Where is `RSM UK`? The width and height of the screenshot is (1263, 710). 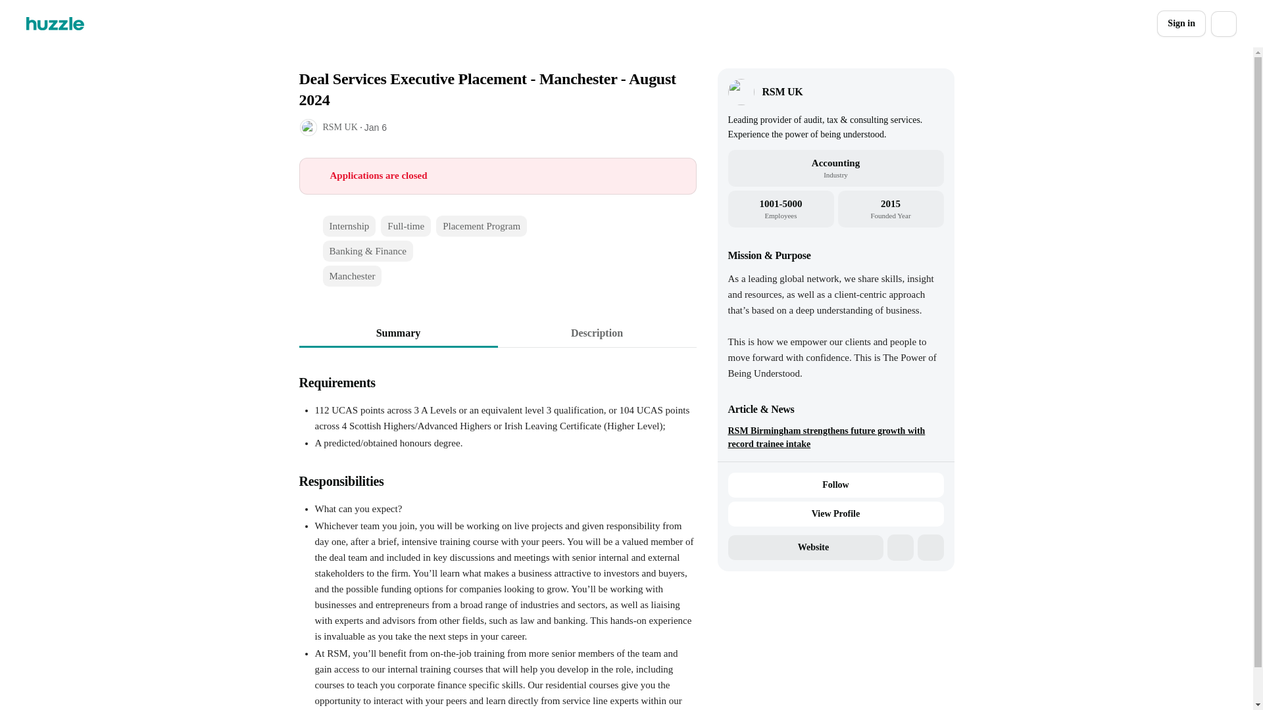 RSM UK is located at coordinates (781, 92).